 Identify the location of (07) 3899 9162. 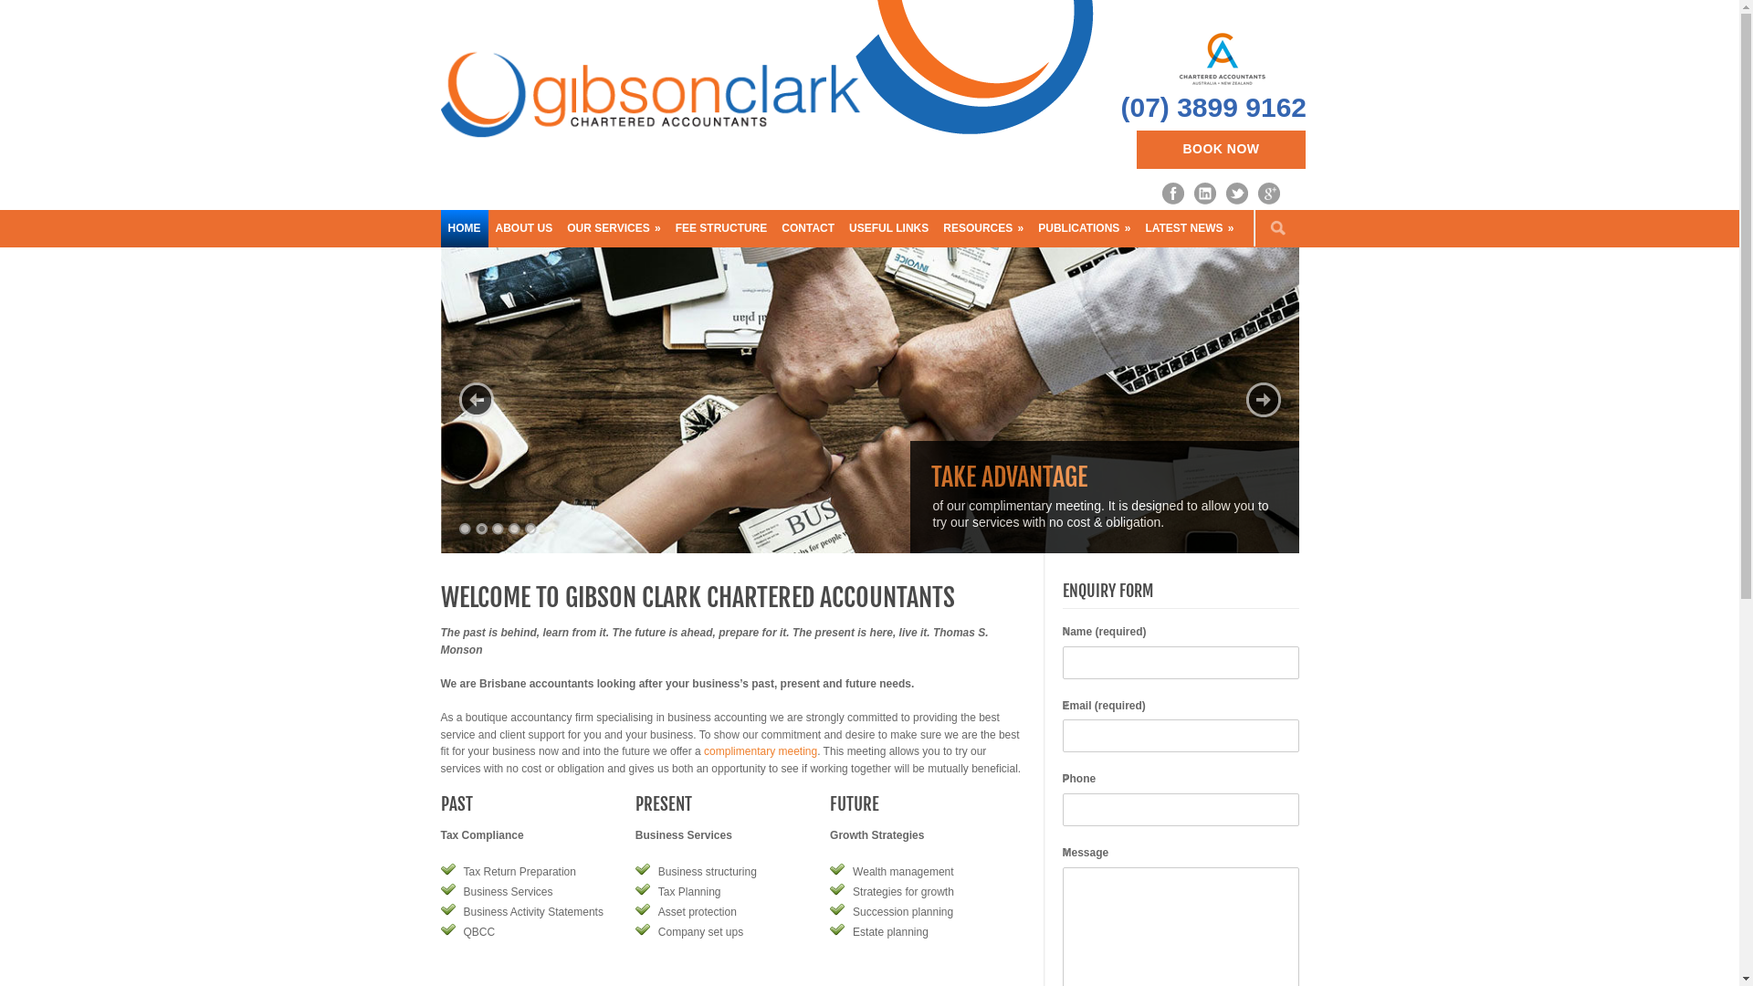
(1214, 108).